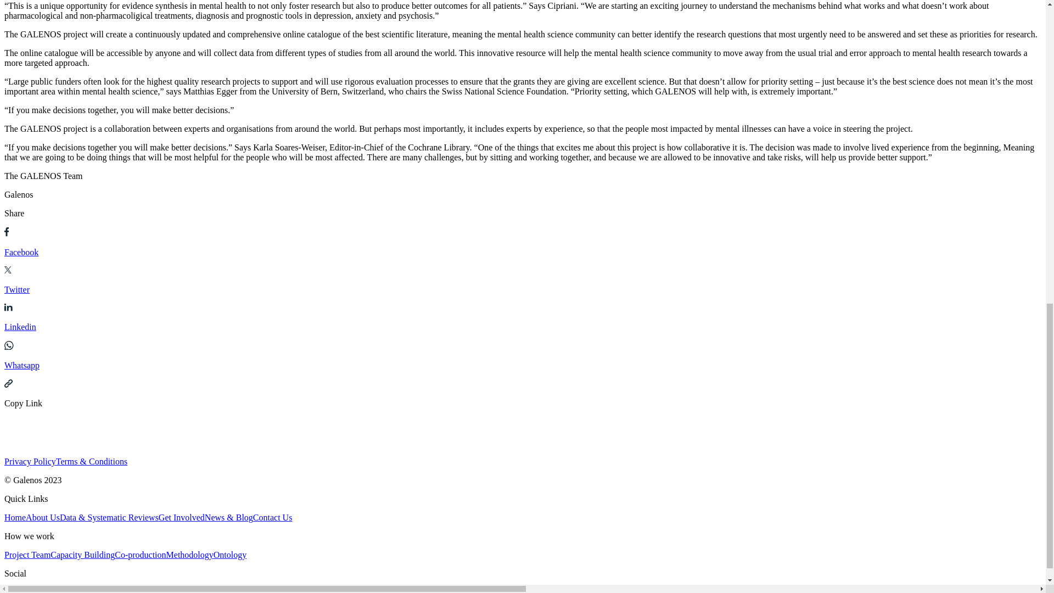  What do you see at coordinates (523, 327) in the screenshot?
I see `Linkedin` at bounding box center [523, 327].